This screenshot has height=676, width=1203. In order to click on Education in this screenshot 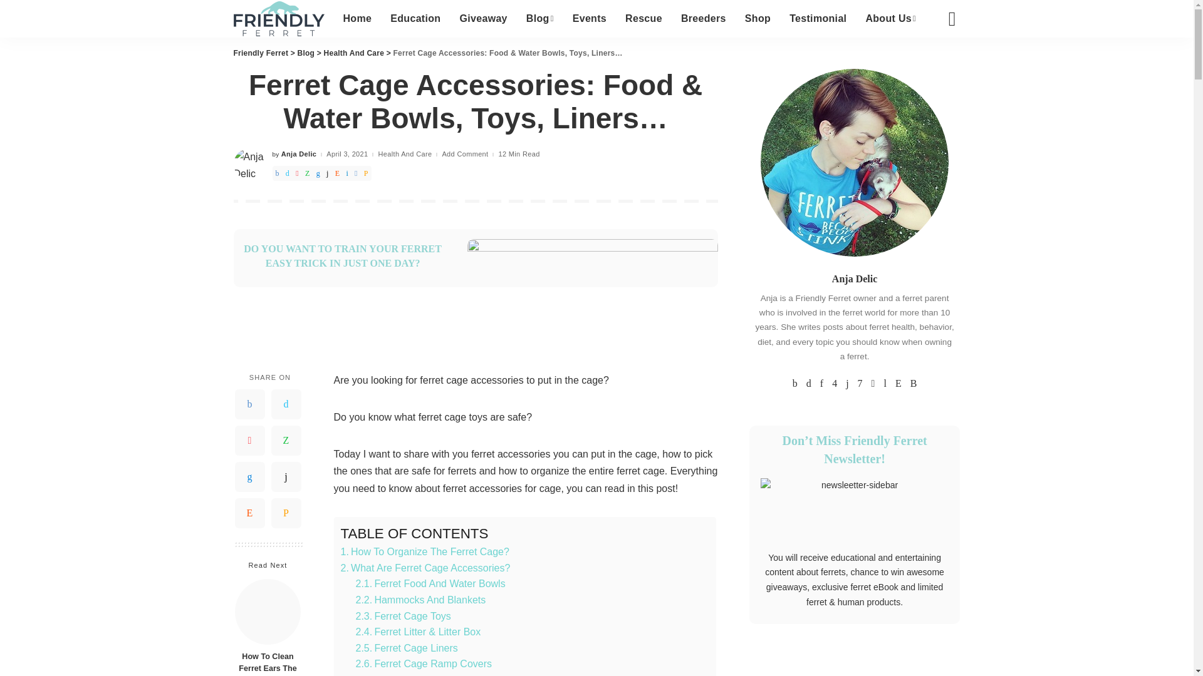, I will do `click(415, 19)`.